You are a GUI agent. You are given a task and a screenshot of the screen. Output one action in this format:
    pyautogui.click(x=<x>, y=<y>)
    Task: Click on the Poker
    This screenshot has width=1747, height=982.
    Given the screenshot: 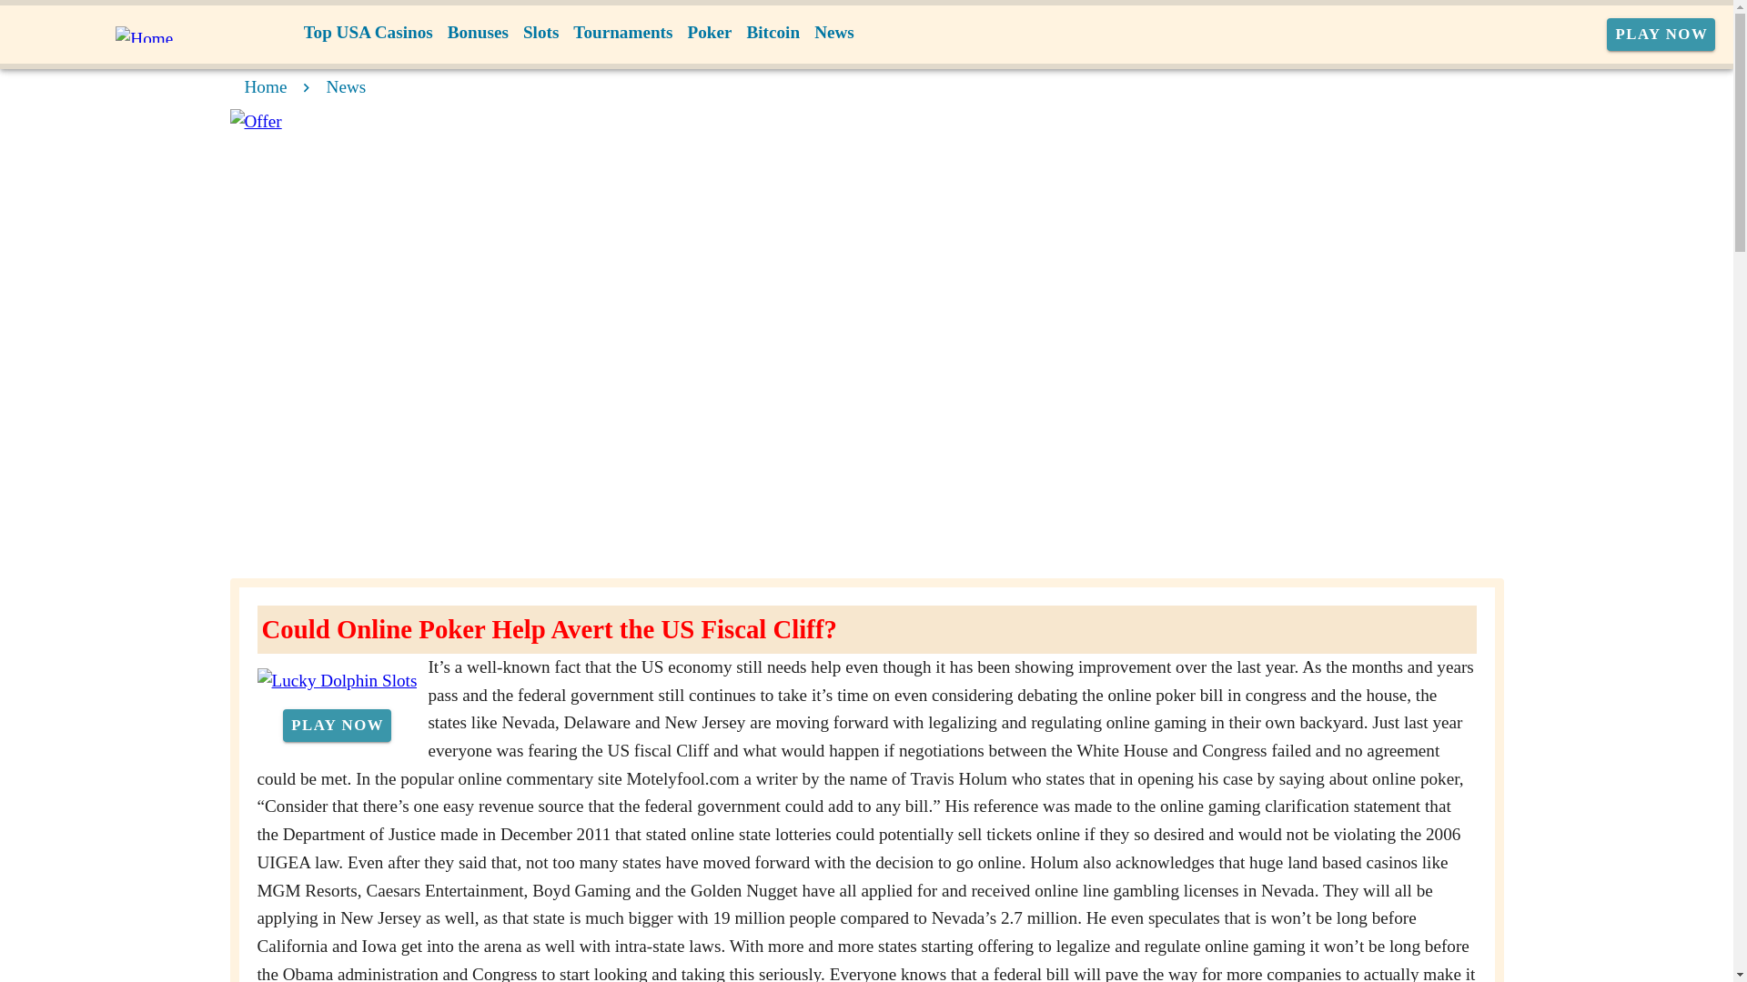 What is the action you would take?
    pyautogui.click(x=709, y=33)
    